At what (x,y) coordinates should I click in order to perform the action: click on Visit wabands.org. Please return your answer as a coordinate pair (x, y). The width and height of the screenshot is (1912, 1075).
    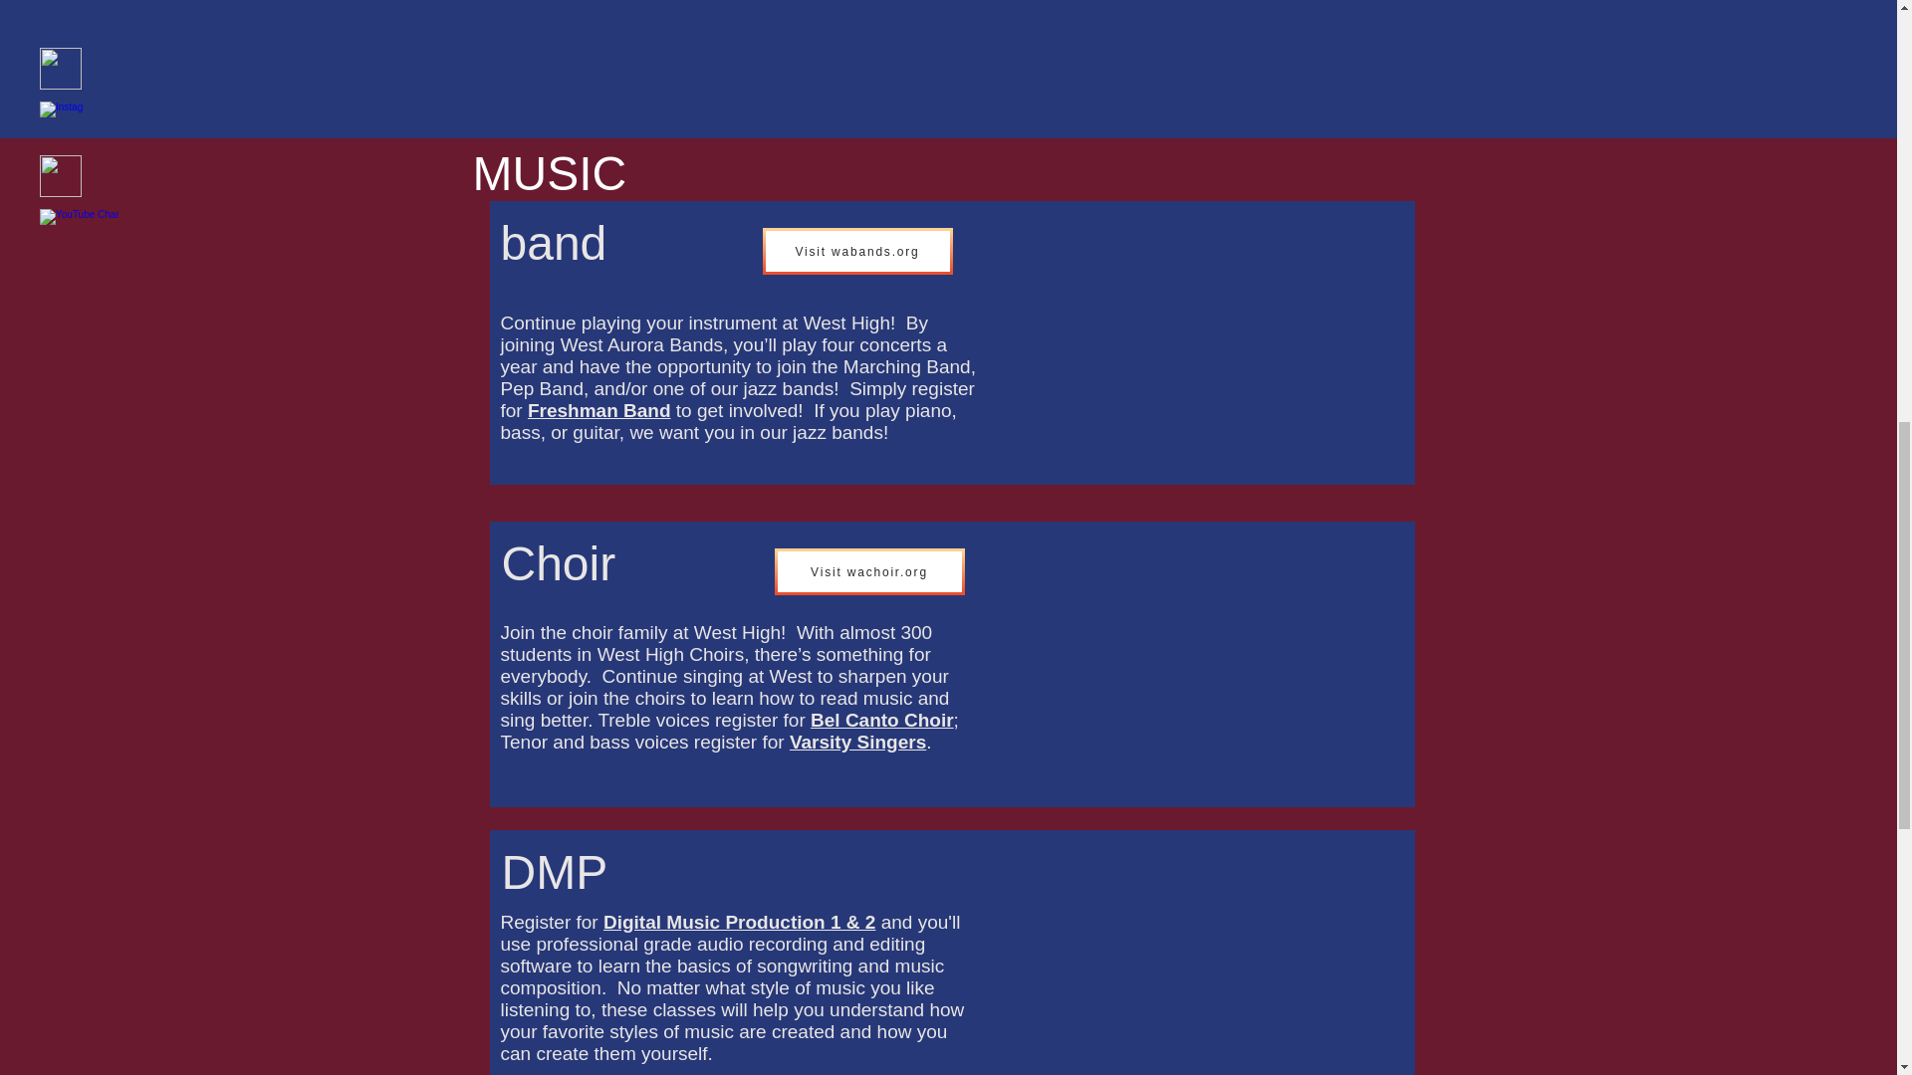
    Looking at the image, I should click on (857, 251).